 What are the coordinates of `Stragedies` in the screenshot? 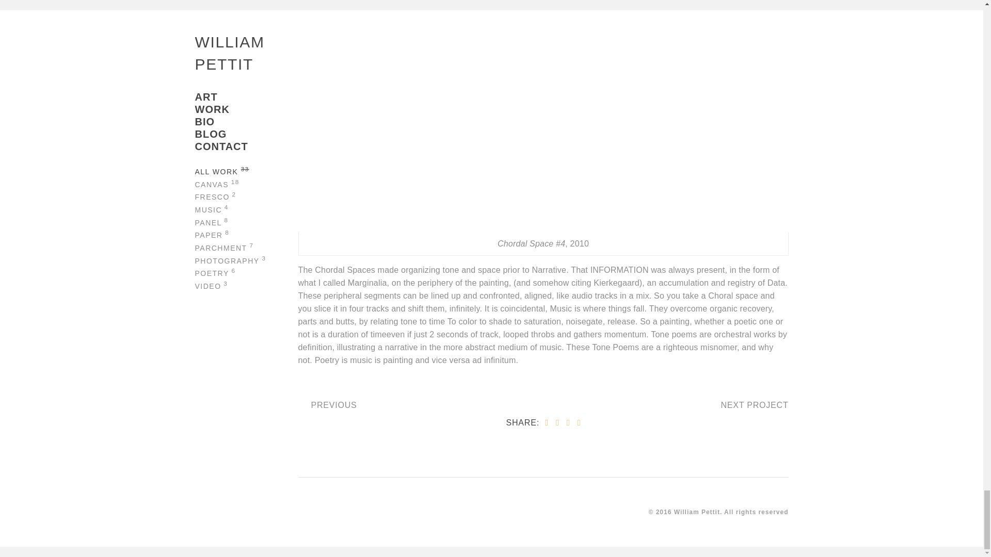 It's located at (752, 405).